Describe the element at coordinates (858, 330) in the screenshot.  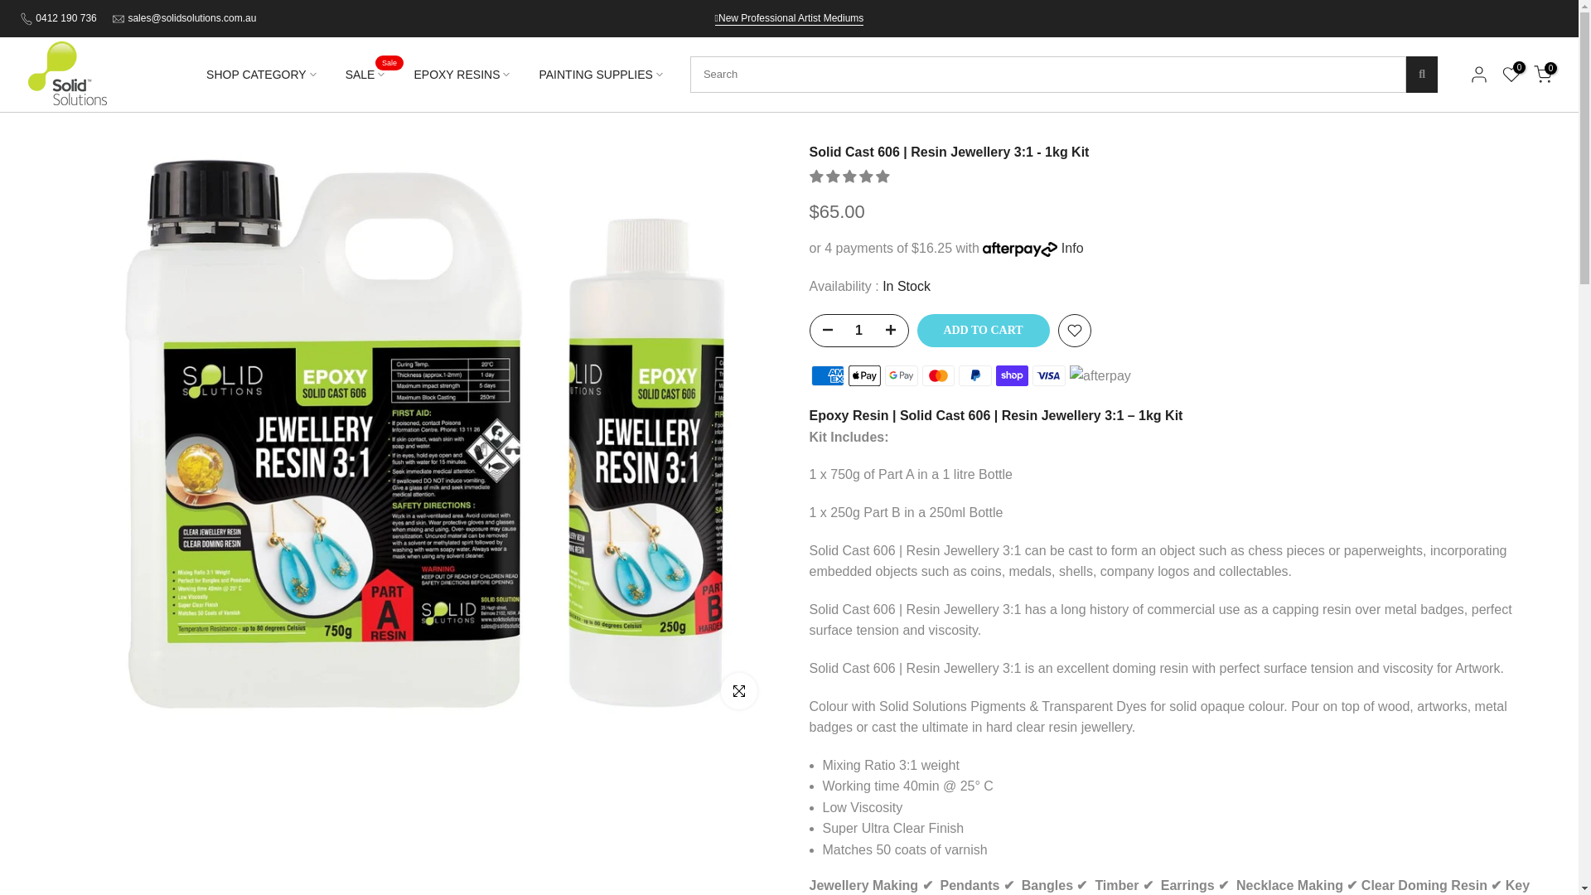
I see `SHOP CATEGORY` at that location.